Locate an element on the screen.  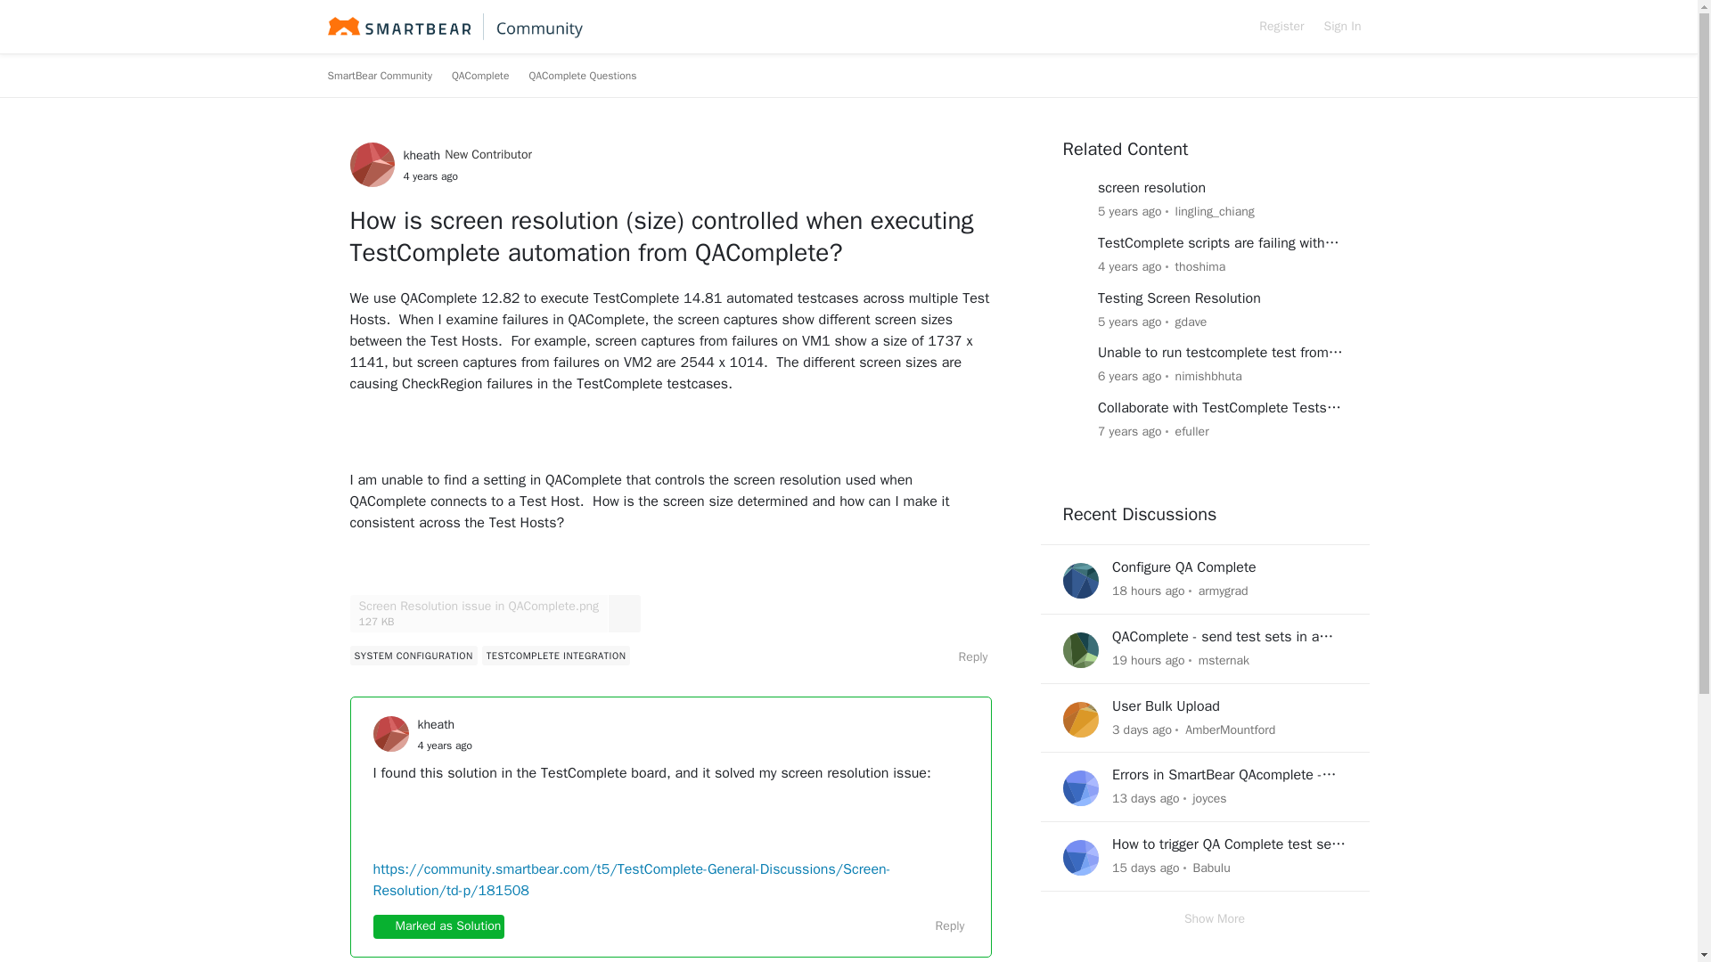
September 29, 2020 at 12:58 PM is located at coordinates (1130, 265).